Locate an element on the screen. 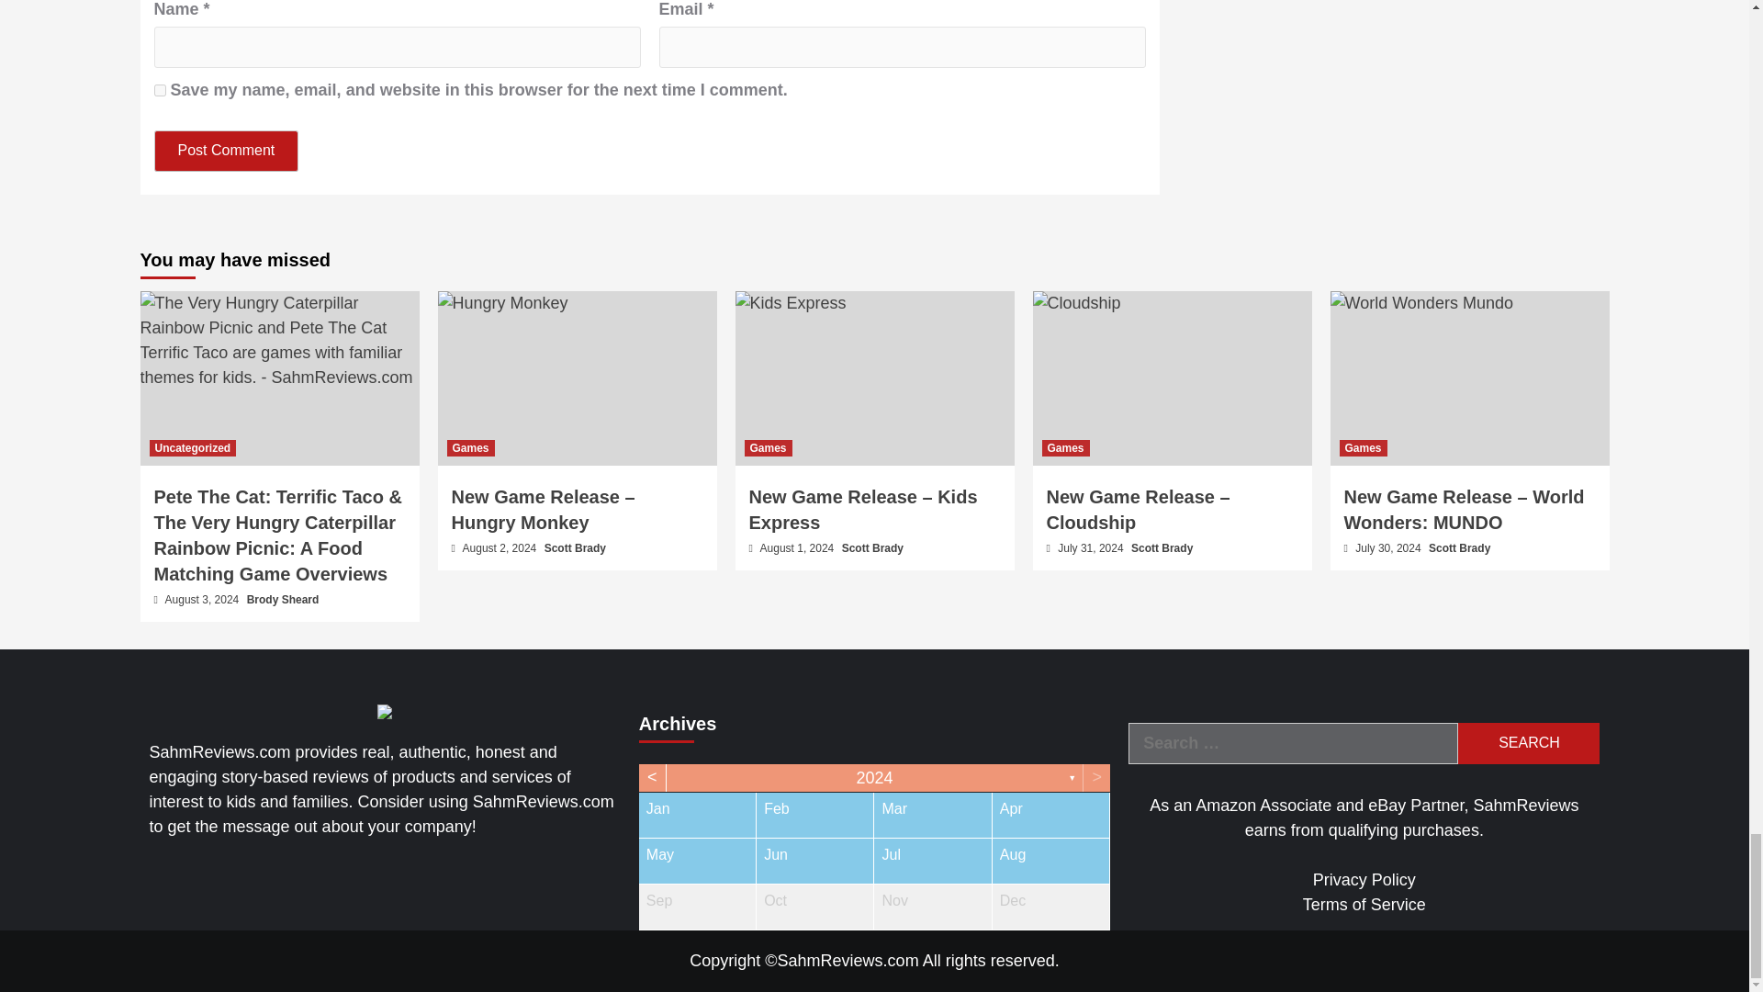 The width and height of the screenshot is (1763, 992). Search is located at coordinates (1528, 743).